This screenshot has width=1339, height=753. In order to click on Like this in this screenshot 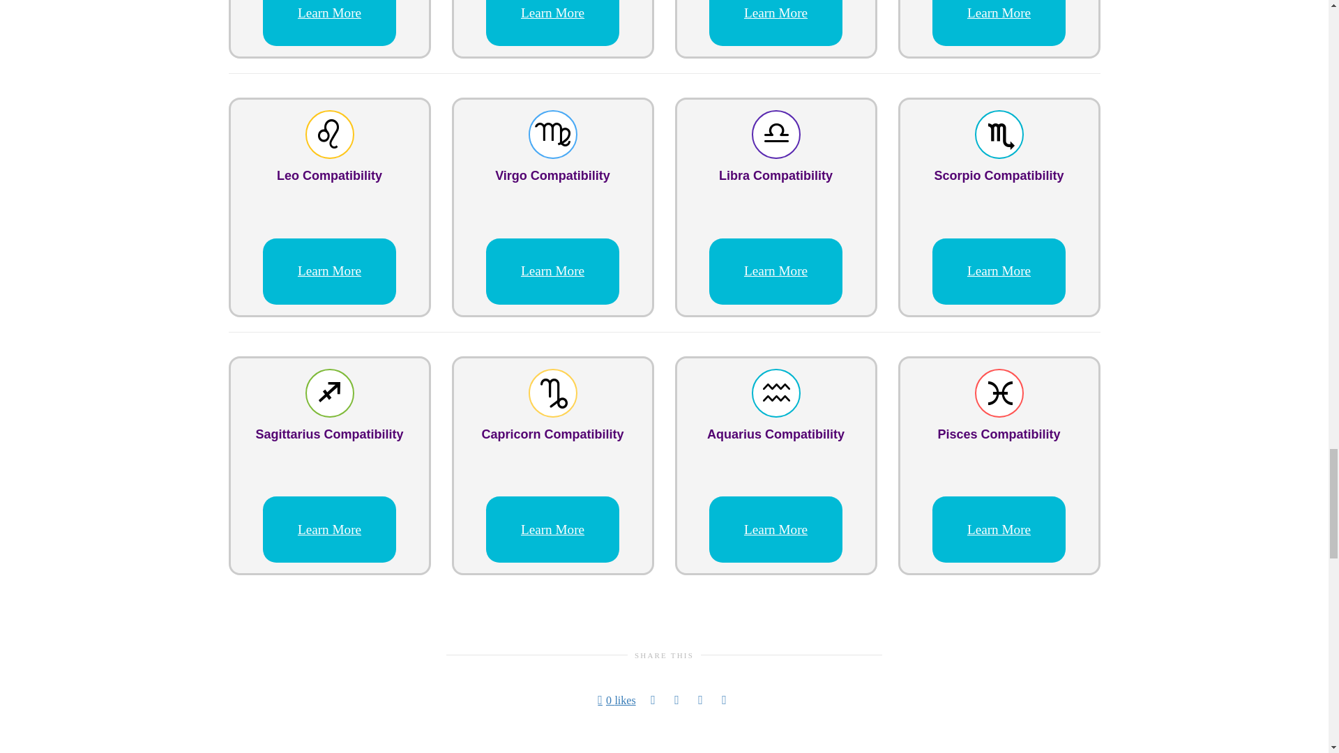, I will do `click(616, 700)`.